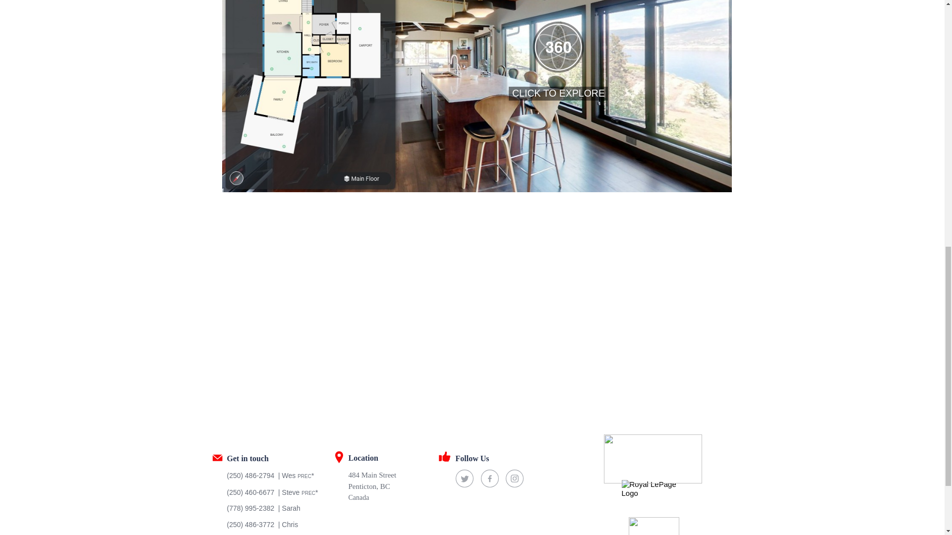 This screenshot has width=952, height=535. What do you see at coordinates (490, 479) in the screenshot?
I see `facebook-color-circle-outline` at bounding box center [490, 479].